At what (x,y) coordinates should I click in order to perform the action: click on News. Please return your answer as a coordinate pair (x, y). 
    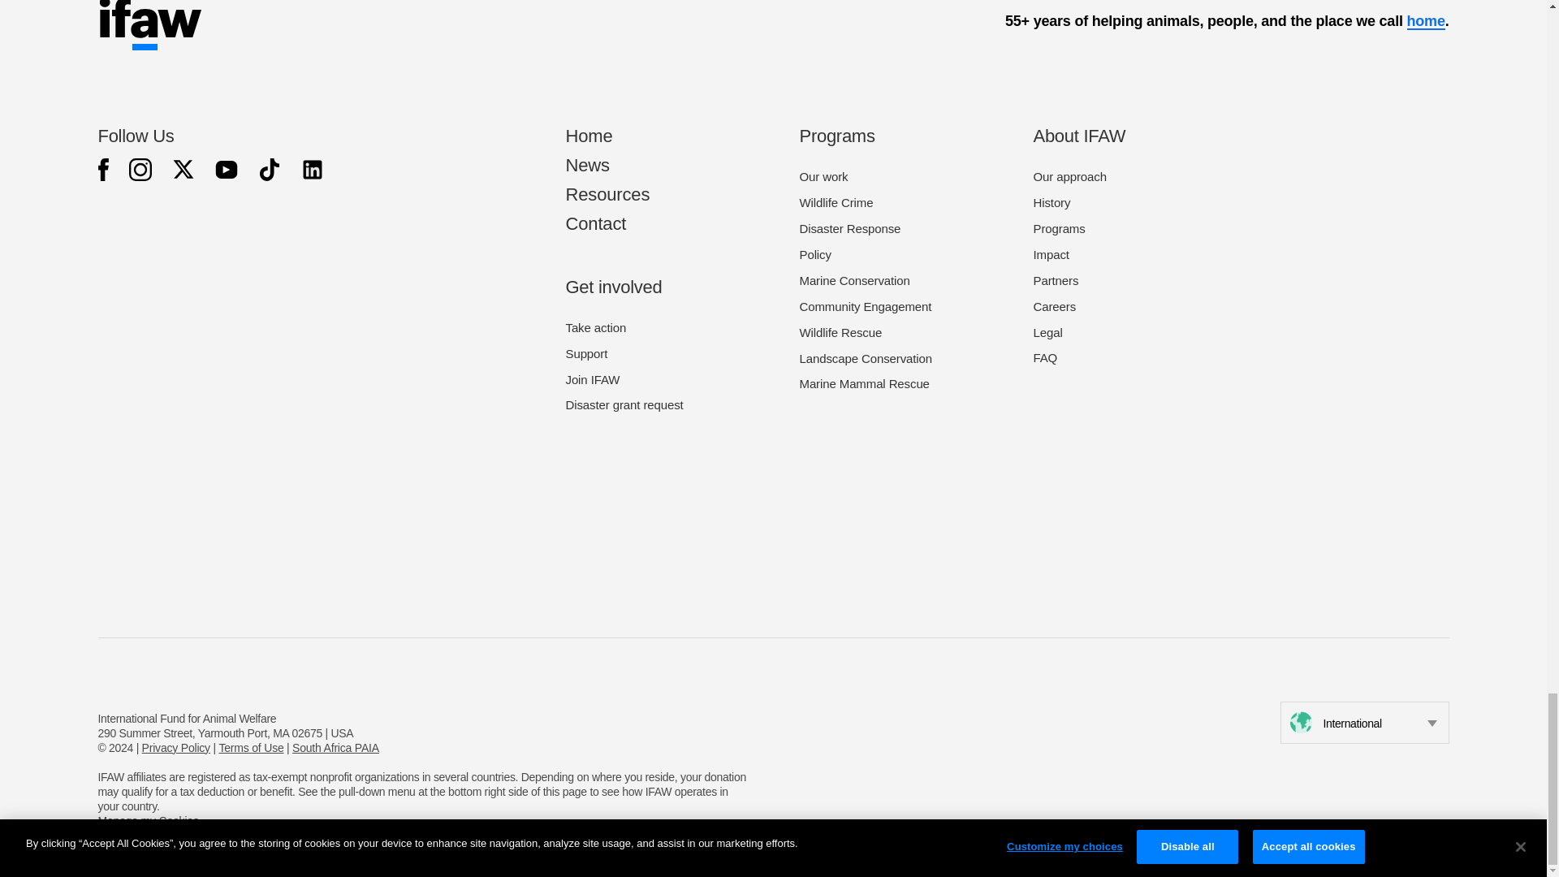
    Looking at the image, I should click on (586, 166).